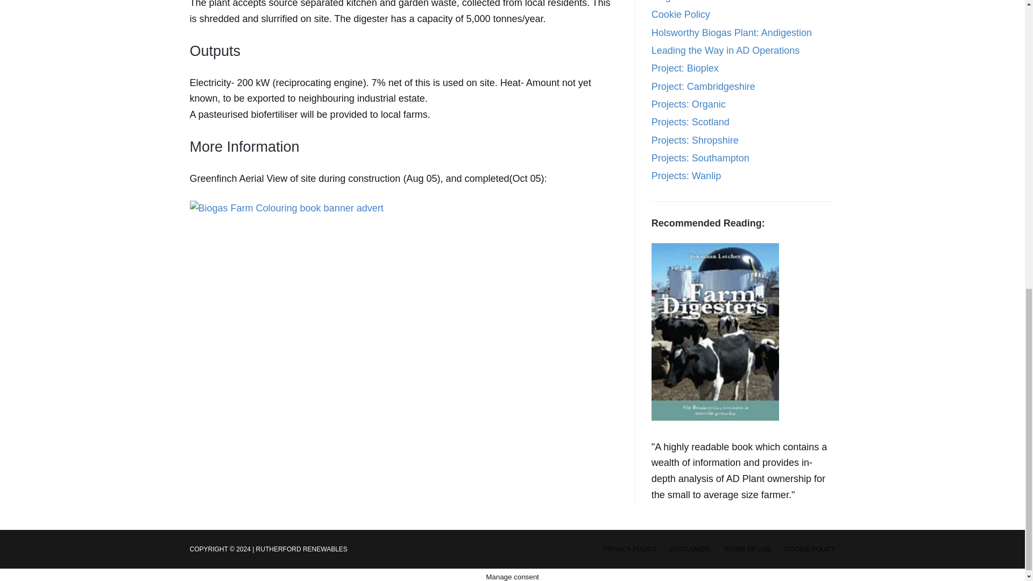  Describe the element at coordinates (661, 1) in the screenshot. I see `Blog` at that location.